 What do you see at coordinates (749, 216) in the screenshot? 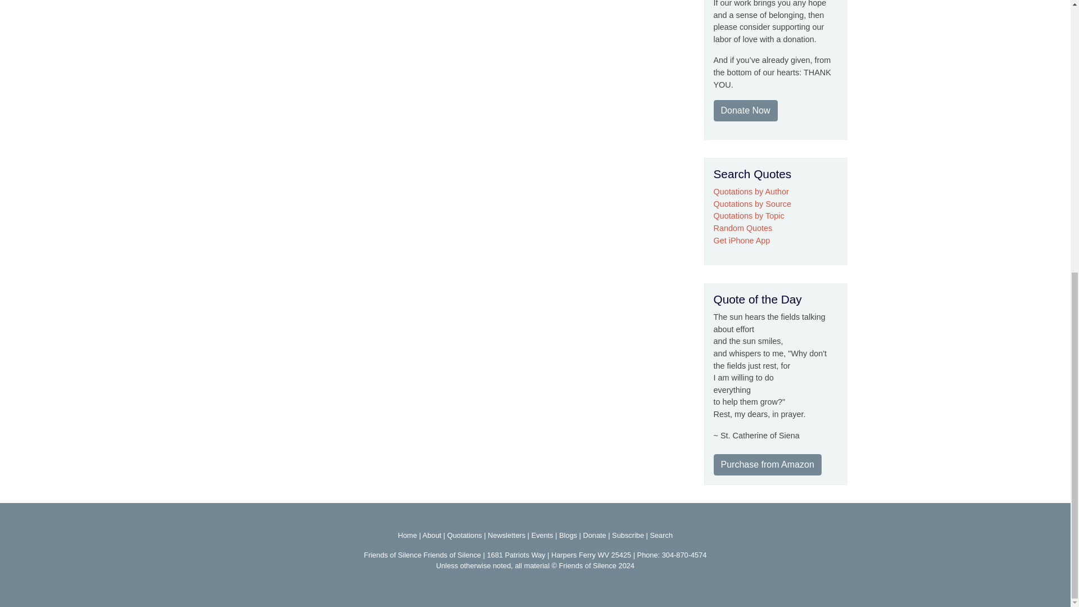
I see `Quotations by Topic` at bounding box center [749, 216].